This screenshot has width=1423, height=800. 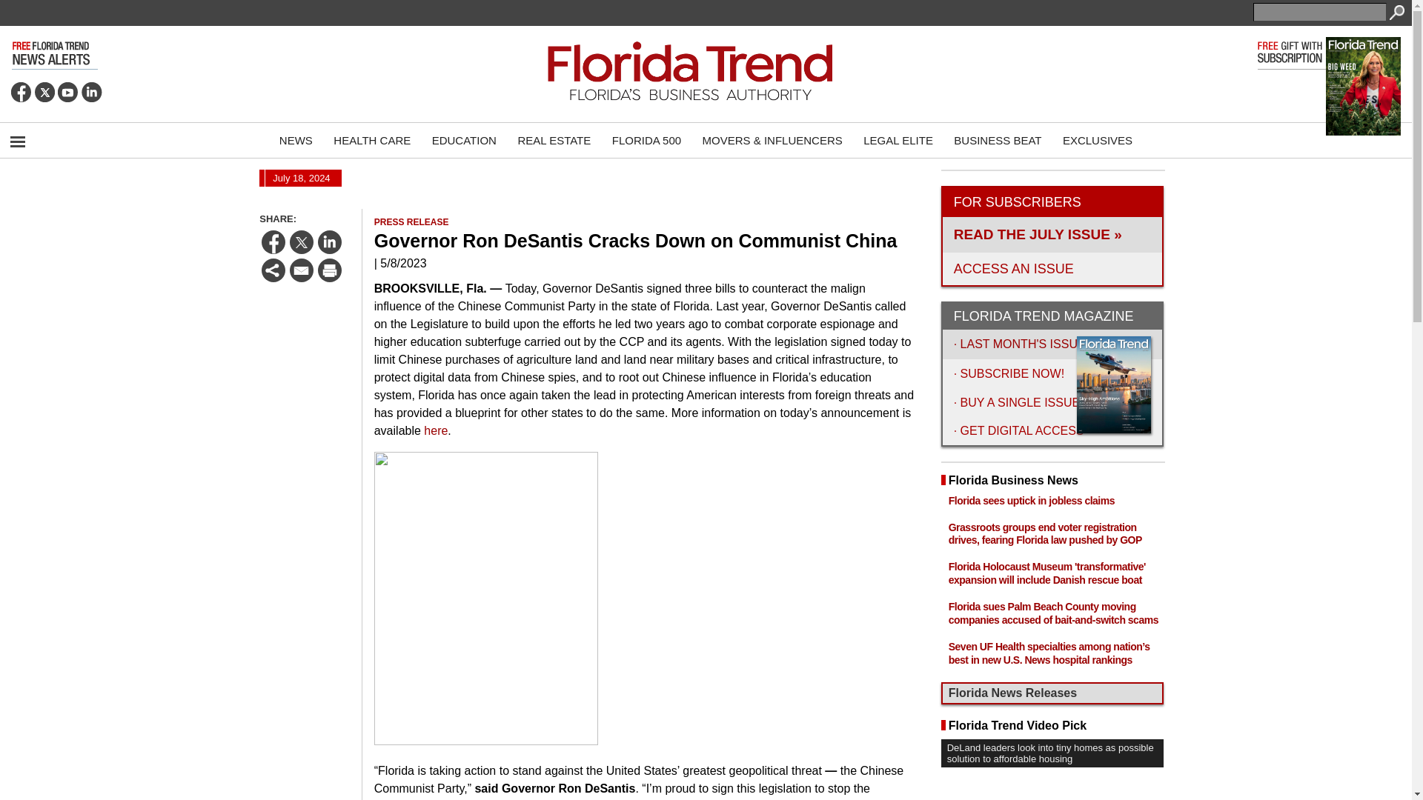 I want to click on NEWS, so click(x=295, y=140).